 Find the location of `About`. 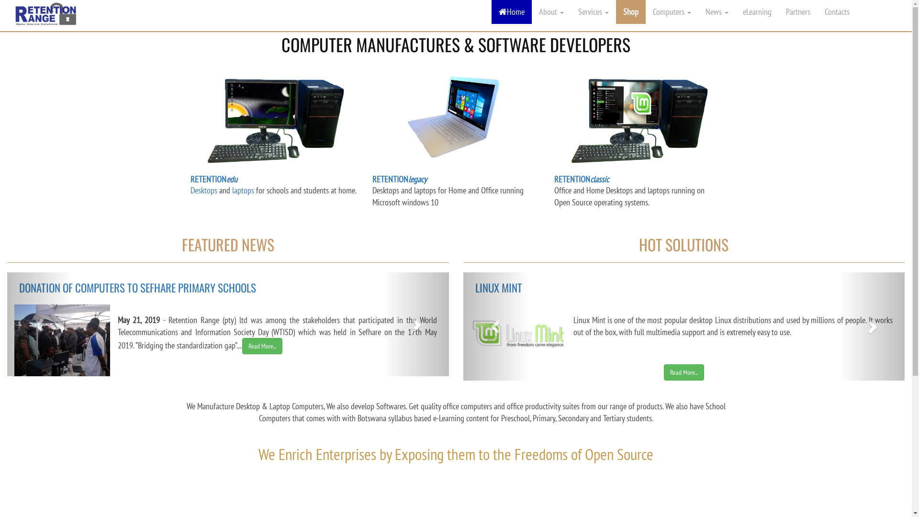

About is located at coordinates (551, 12).